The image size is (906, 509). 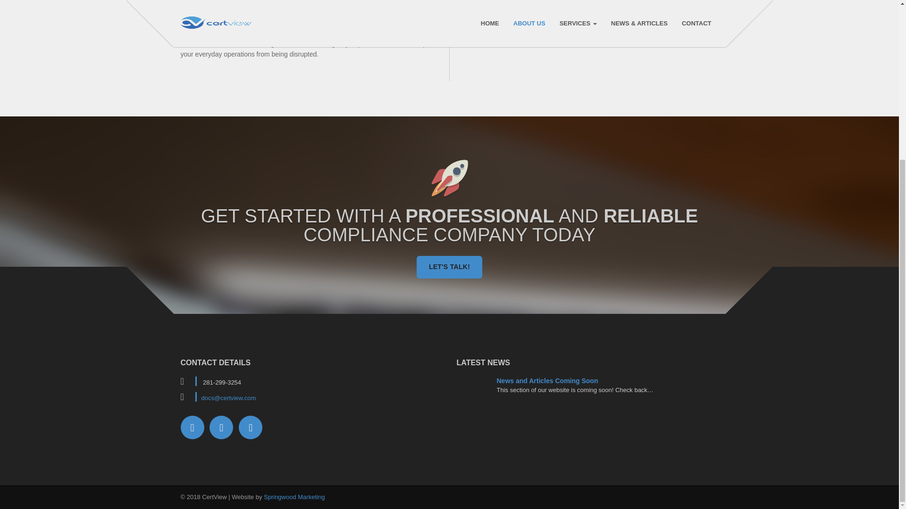 I want to click on News and Articles Coming Soon, so click(x=547, y=381).